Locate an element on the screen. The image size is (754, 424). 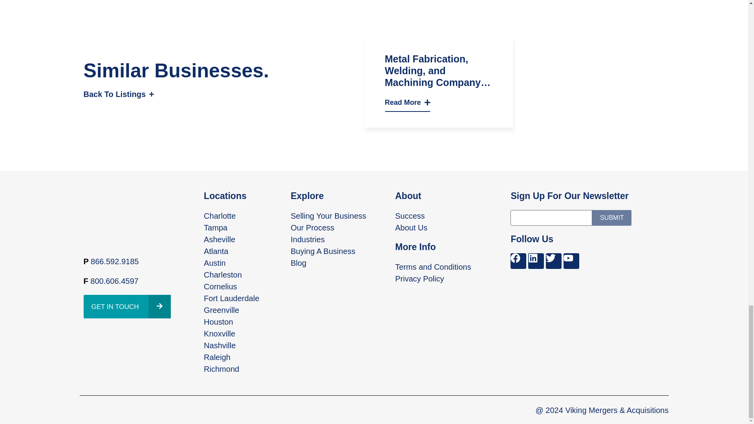
Phone number is located at coordinates (115, 261).